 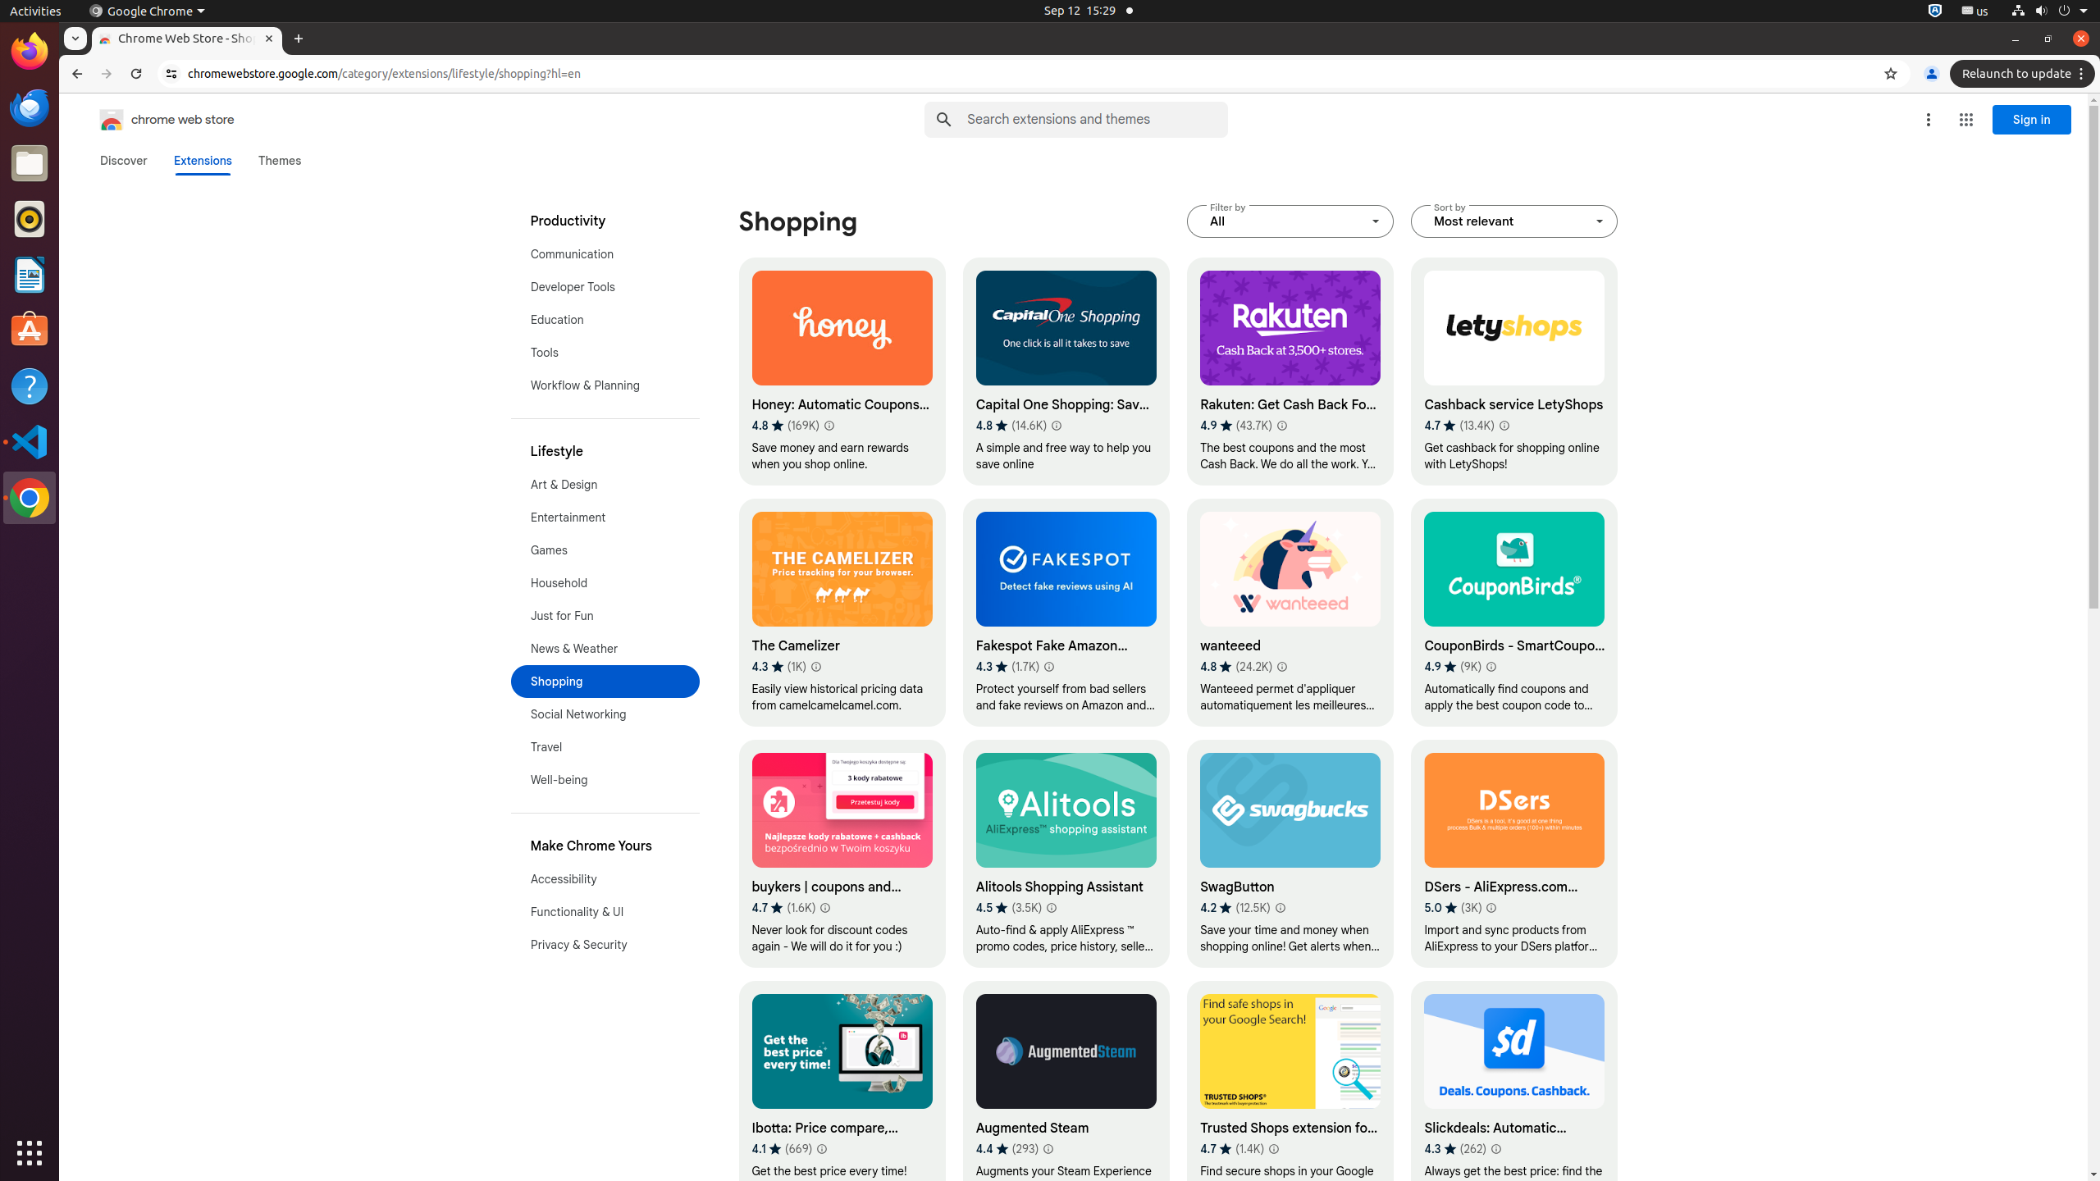 What do you see at coordinates (1049, 667) in the screenshot?
I see `Learn more about results and reviews "Fakespot Fake Amazon Reviews and eBay Sellers"` at bounding box center [1049, 667].